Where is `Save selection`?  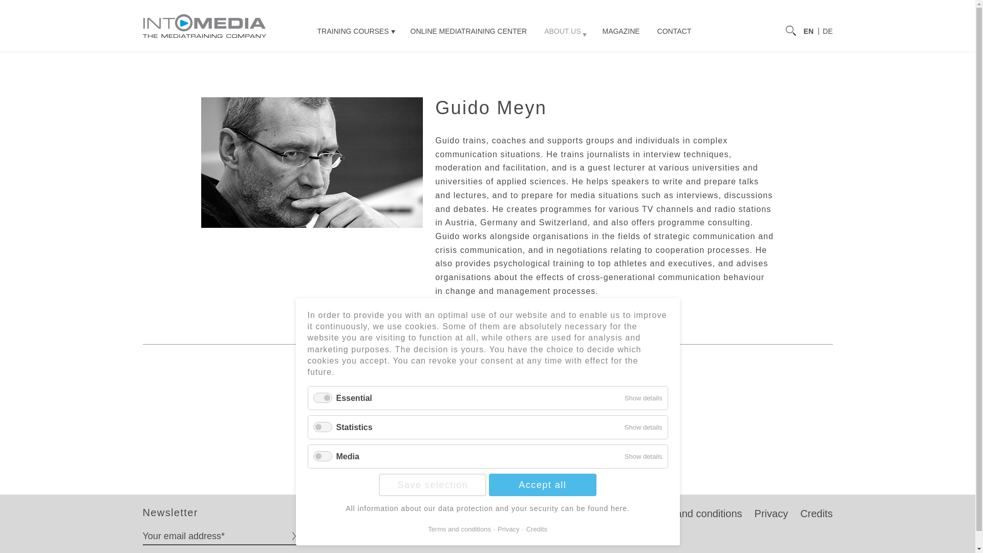 Save selection is located at coordinates (432, 484).